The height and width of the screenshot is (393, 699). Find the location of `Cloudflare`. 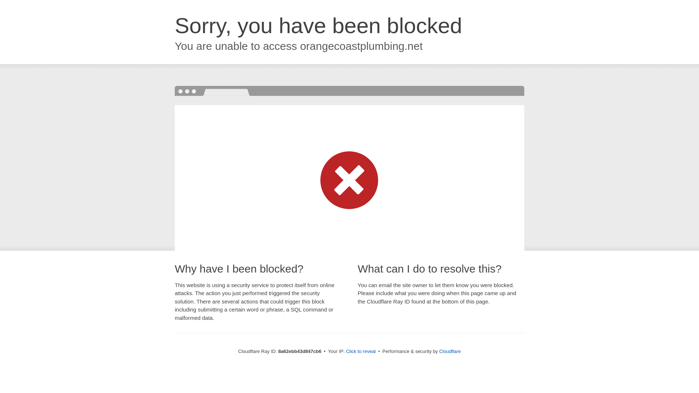

Cloudflare is located at coordinates (450, 351).